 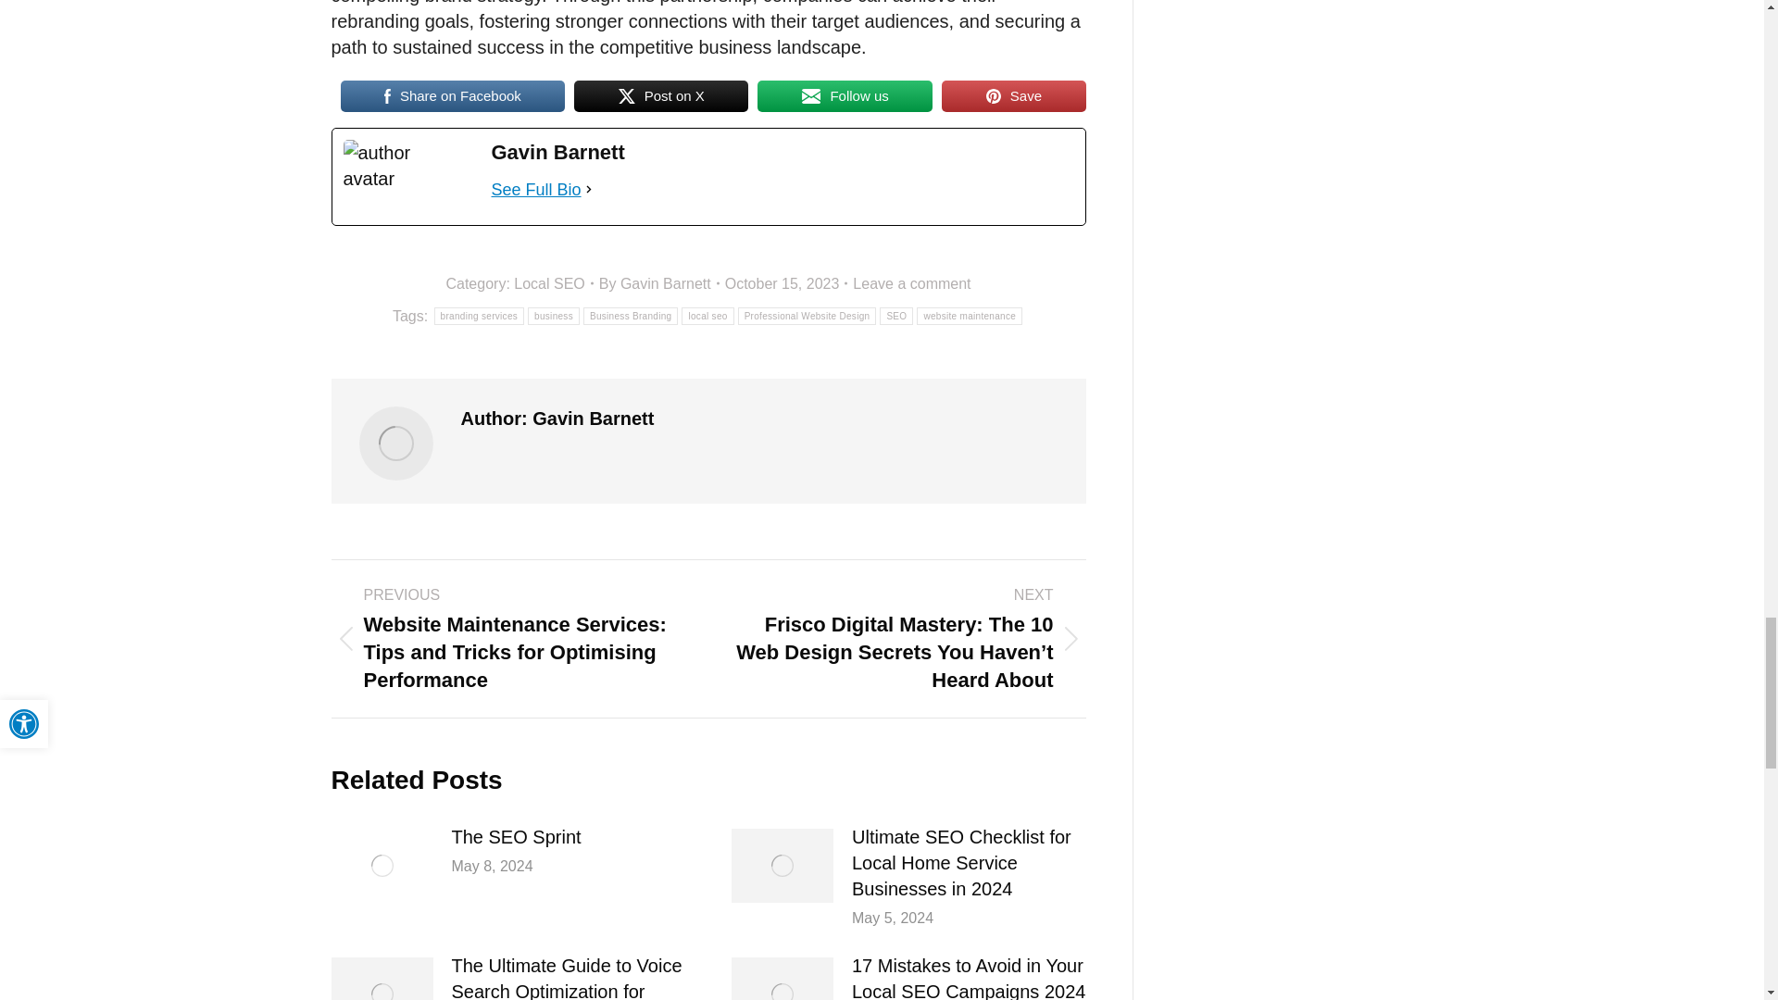 I want to click on 7:30 pm, so click(x=786, y=283).